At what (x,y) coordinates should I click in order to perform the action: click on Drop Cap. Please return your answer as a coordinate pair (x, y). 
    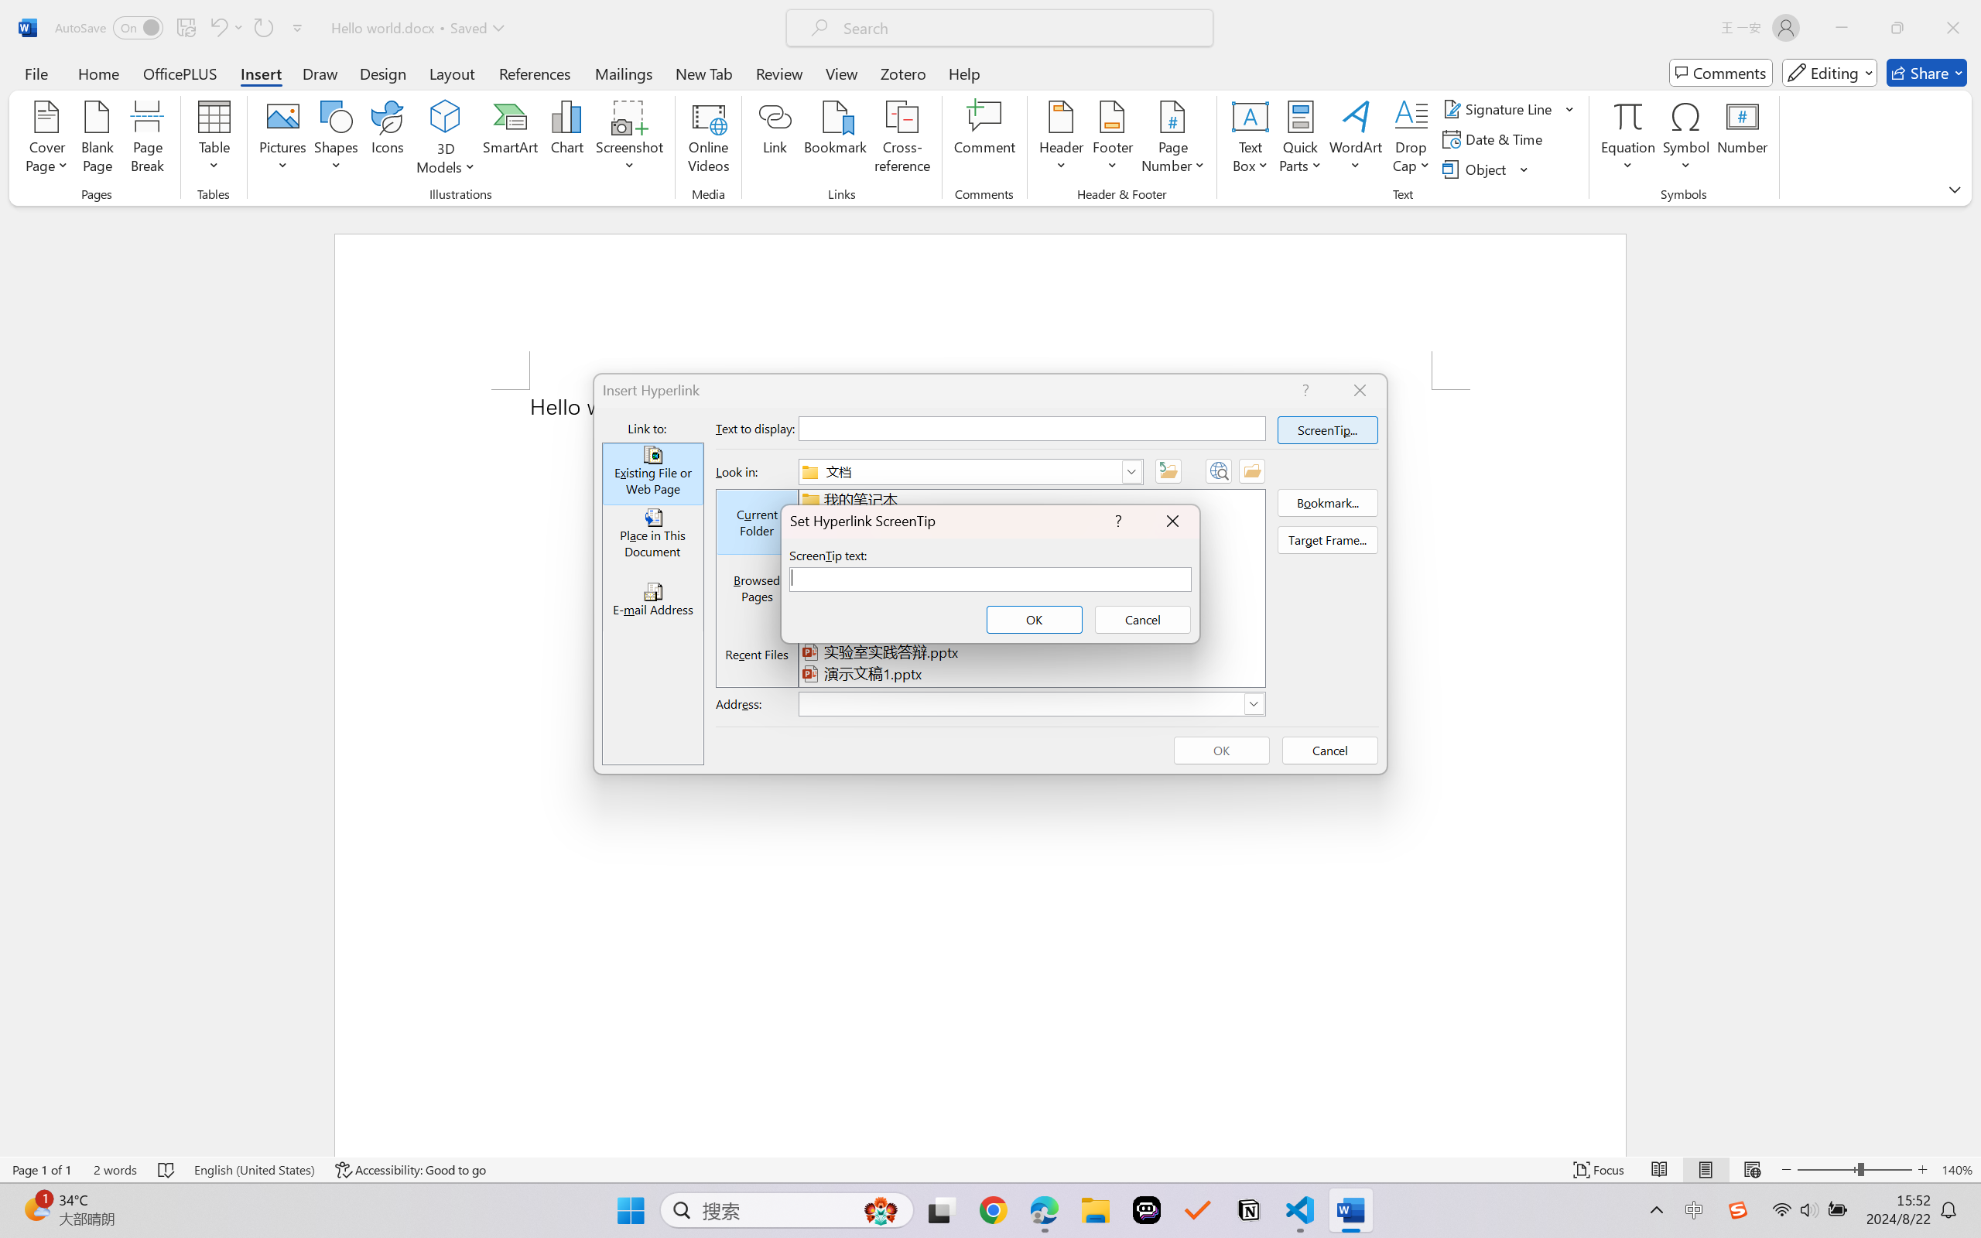
    Looking at the image, I should click on (1411, 139).